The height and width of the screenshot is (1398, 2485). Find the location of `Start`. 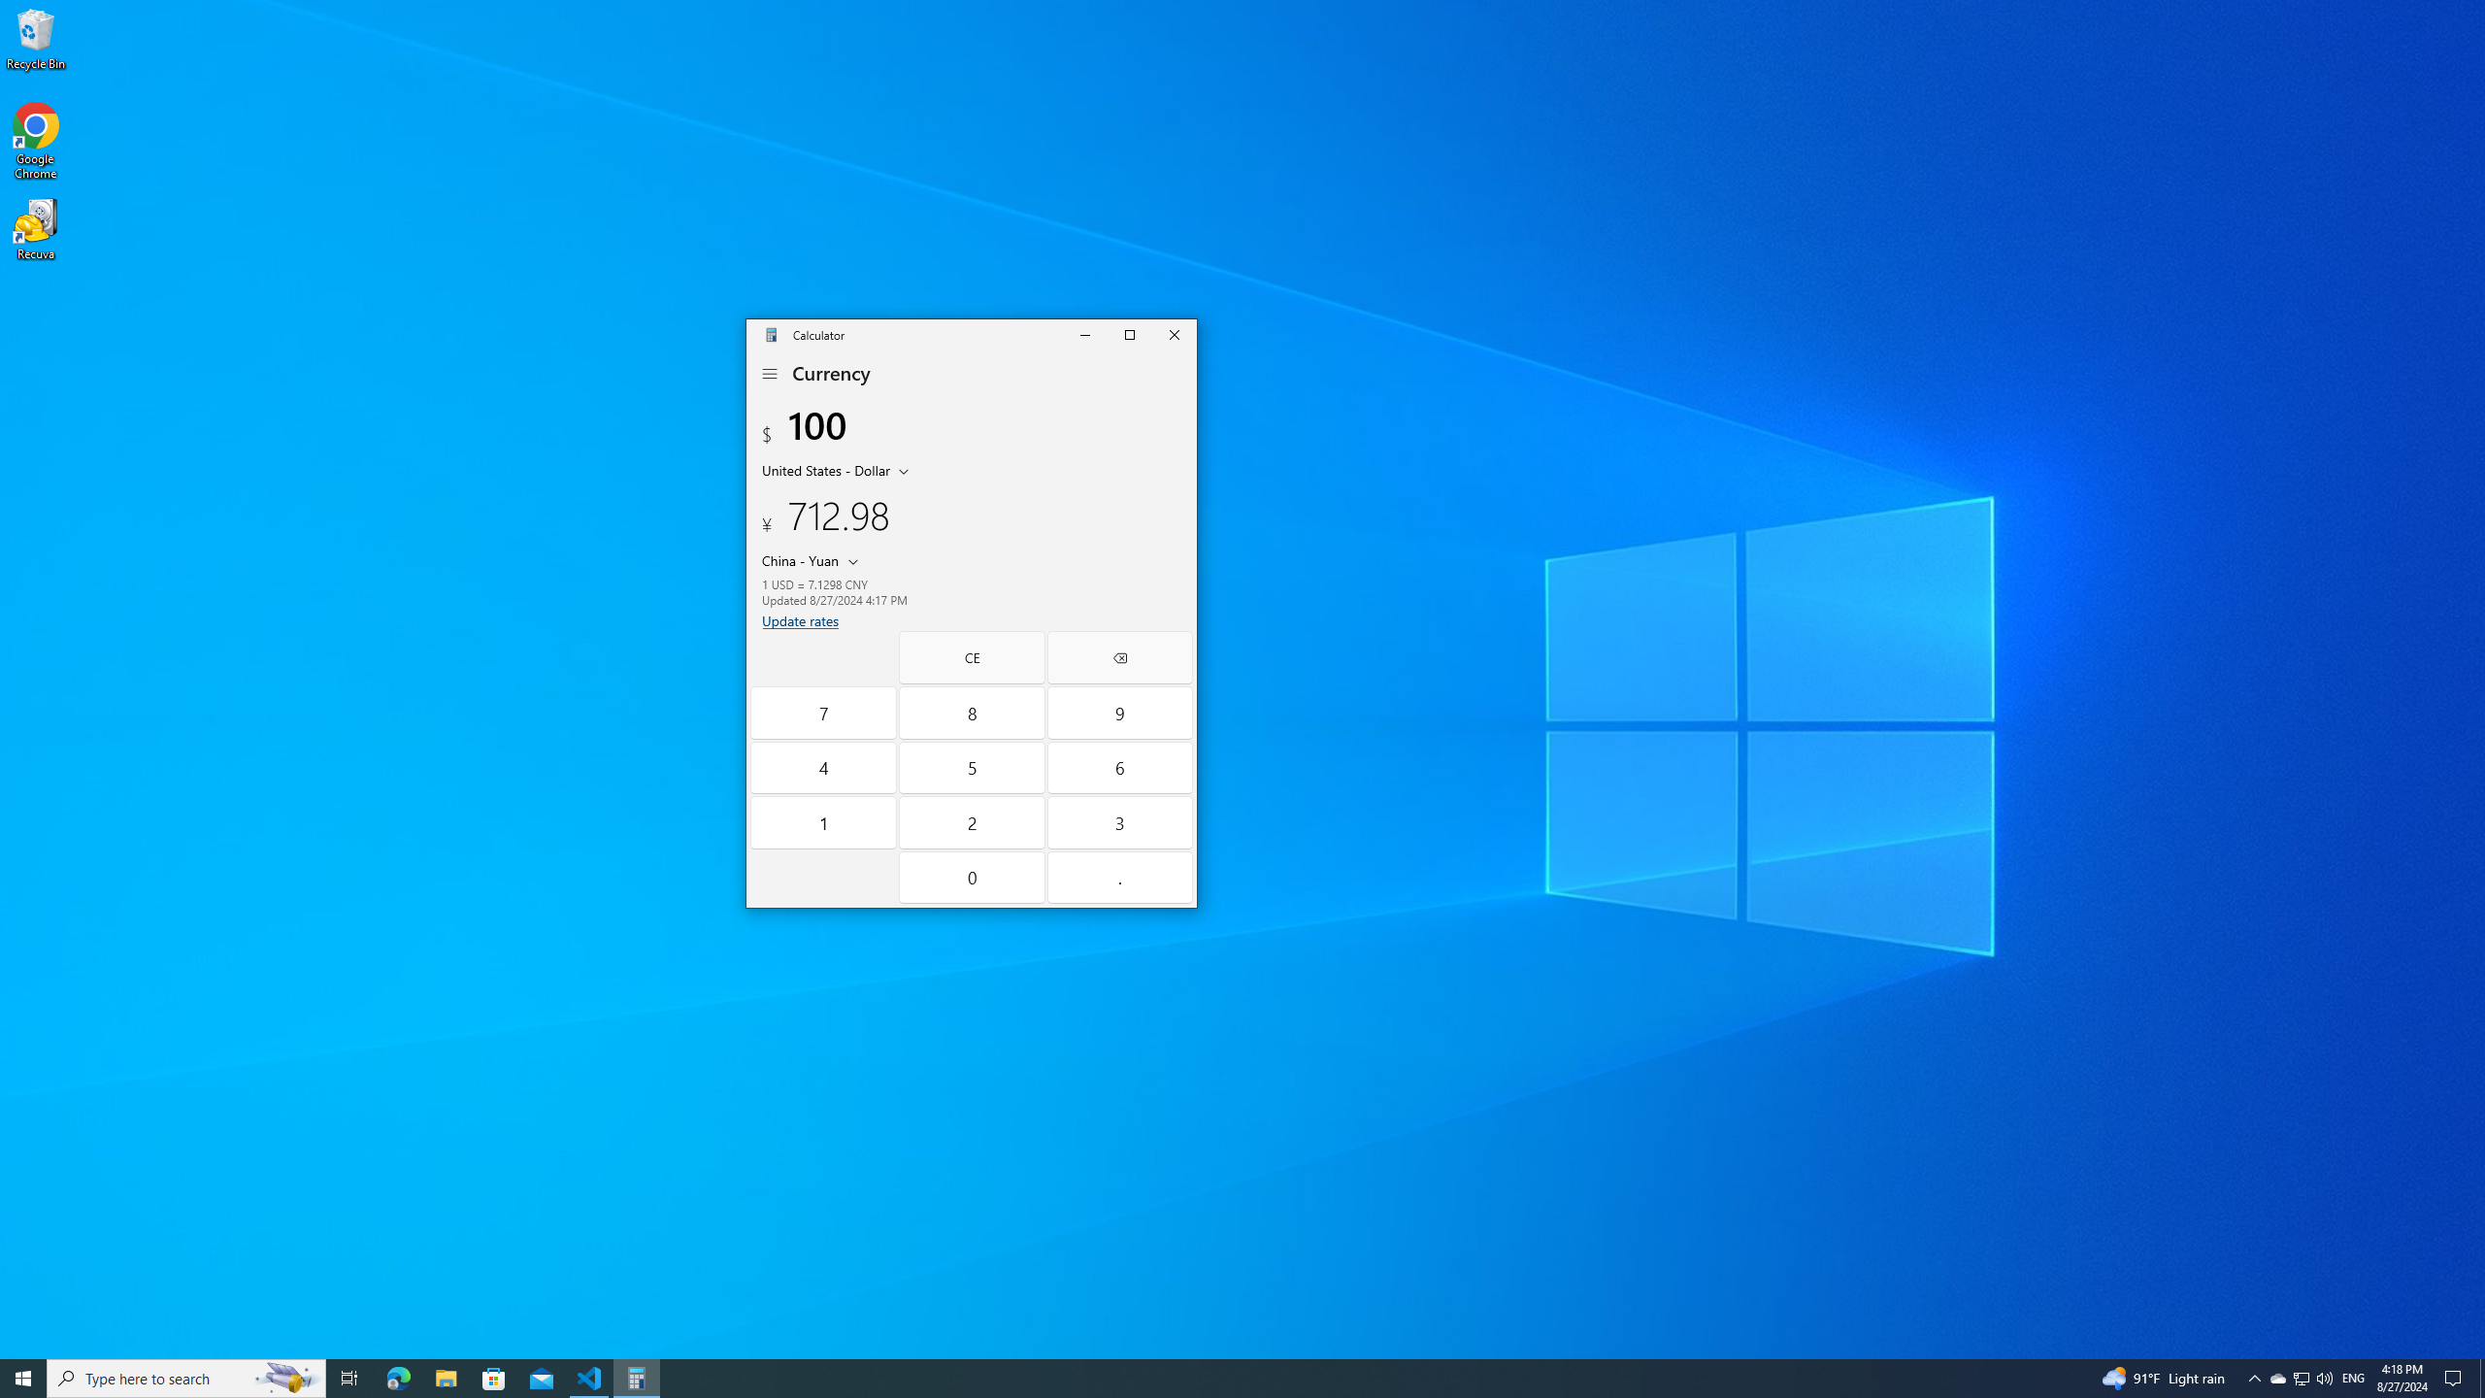

Start is located at coordinates (23, 1379).